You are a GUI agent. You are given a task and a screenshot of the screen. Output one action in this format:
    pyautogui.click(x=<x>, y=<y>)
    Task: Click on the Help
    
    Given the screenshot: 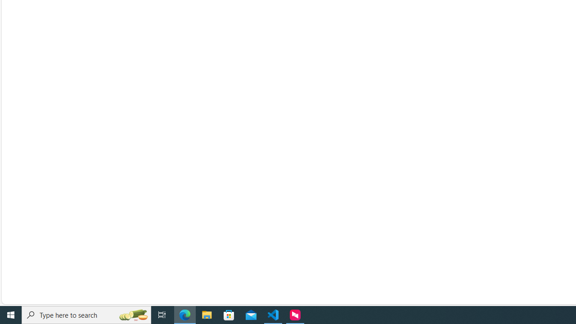 What is the action you would take?
    pyautogui.click(x=20, y=295)
    